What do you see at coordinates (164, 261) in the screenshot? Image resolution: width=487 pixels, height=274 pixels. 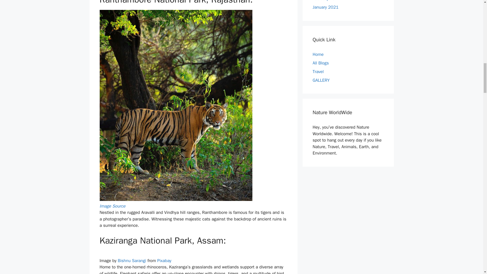 I see `Pixabay` at bounding box center [164, 261].